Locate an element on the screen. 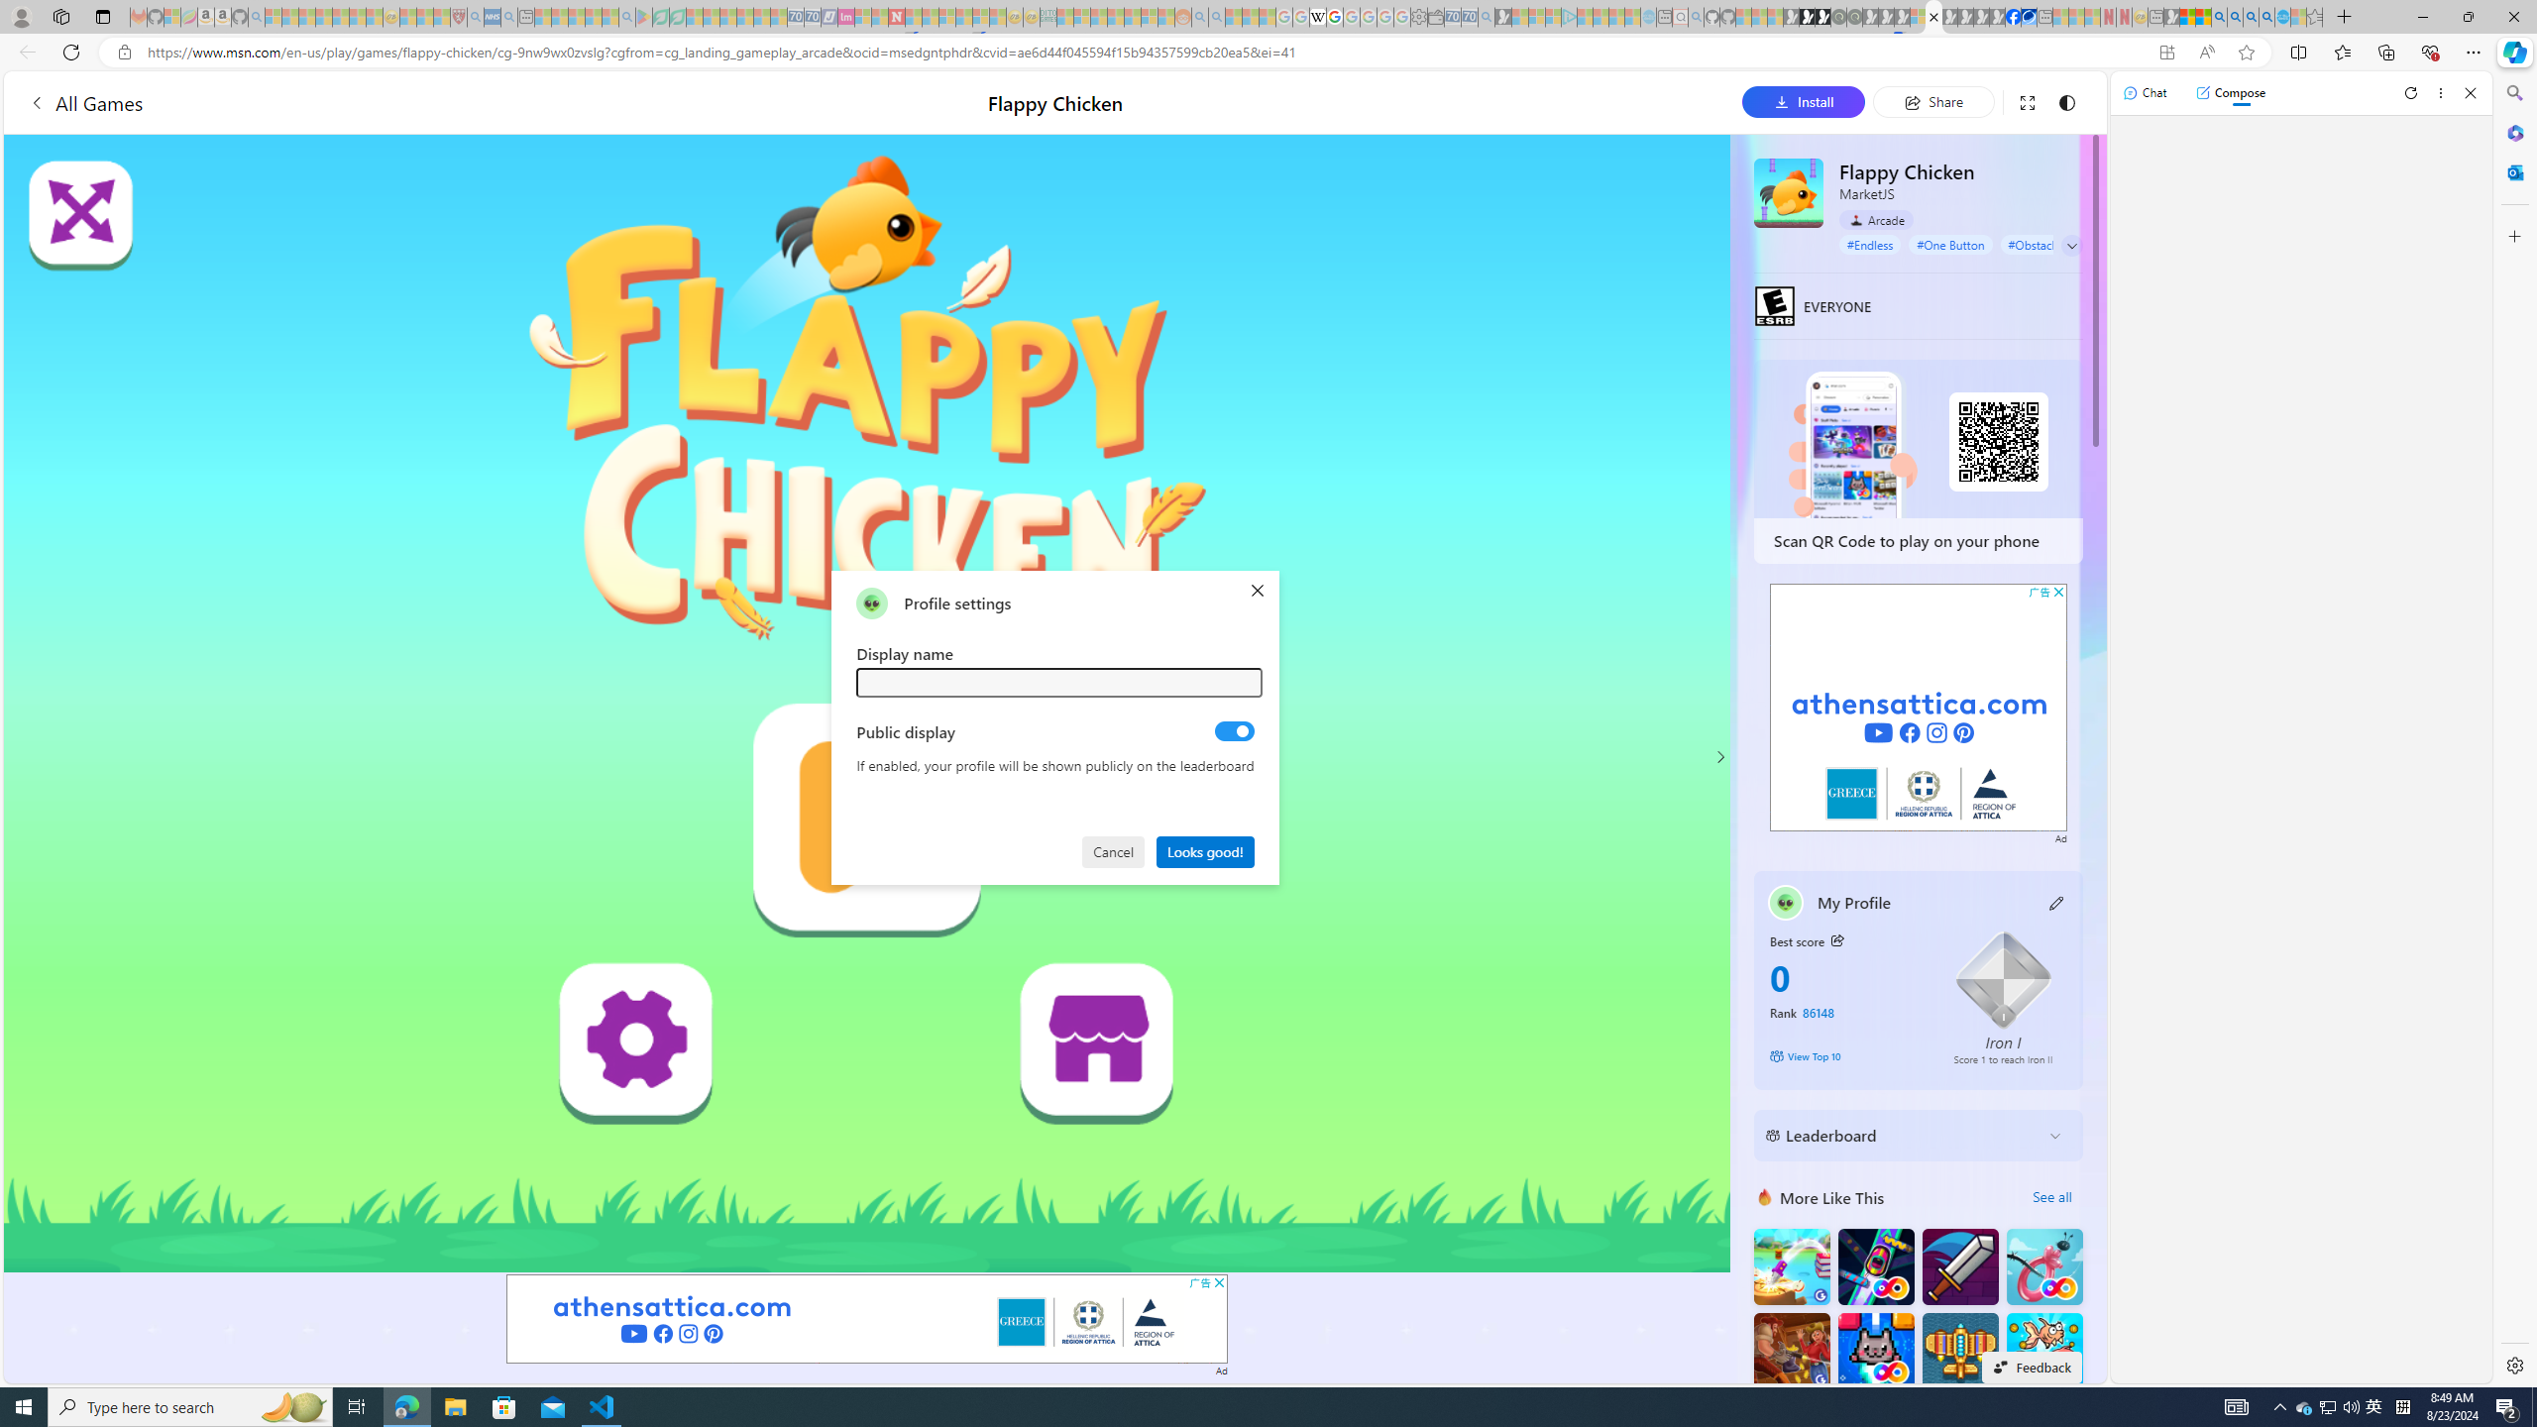 The image size is (2537, 1427). Class: button edit-icon is located at coordinates (2057, 902).